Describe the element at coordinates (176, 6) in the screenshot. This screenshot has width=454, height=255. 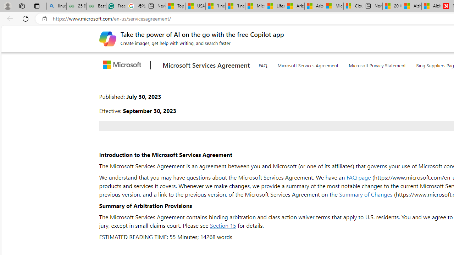
I see `Top Stories - MSN` at that location.